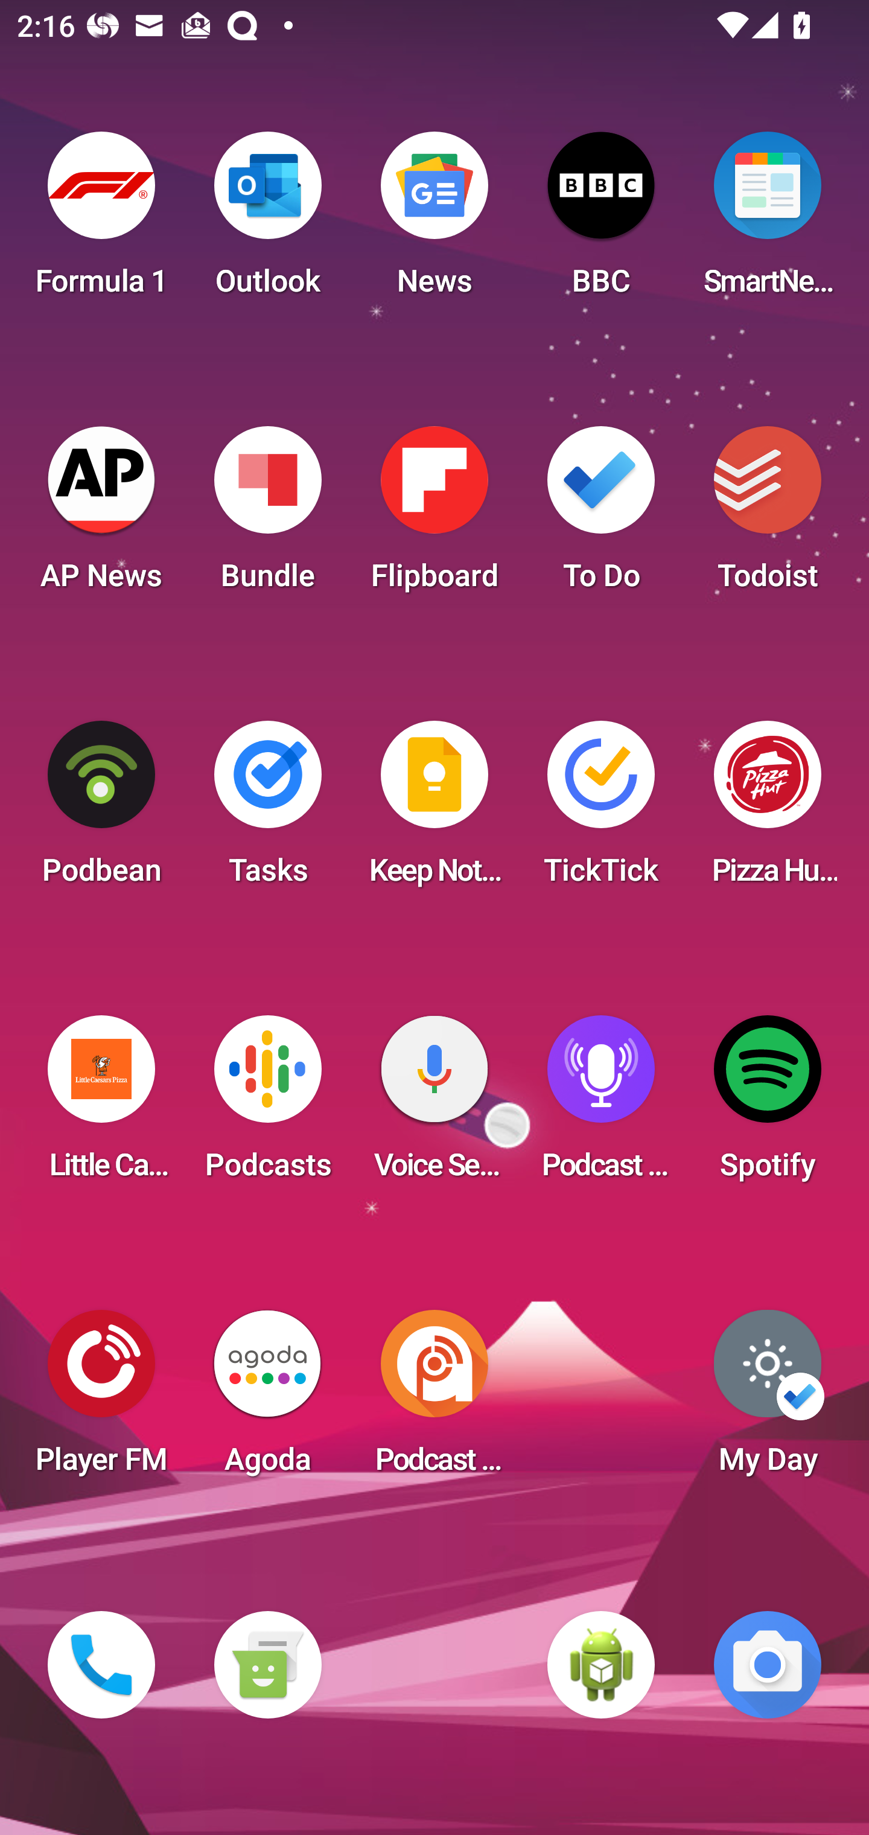 Image resolution: width=869 pixels, height=1835 pixels. I want to click on Messaging, so click(267, 1665).